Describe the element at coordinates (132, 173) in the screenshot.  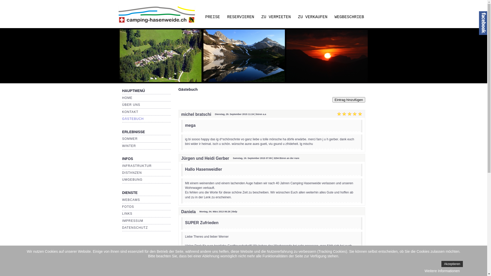
I see `DISTANZEN` at that location.